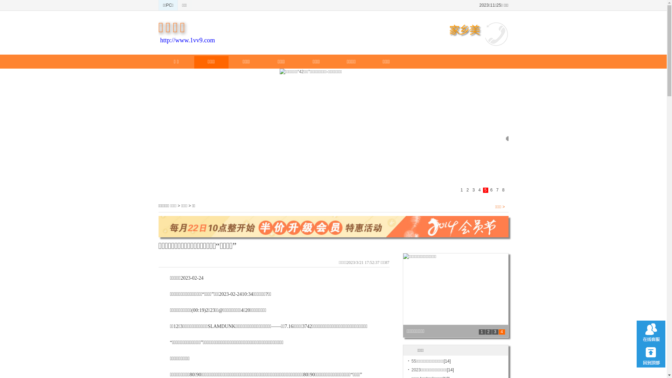 This screenshot has height=378, width=672. I want to click on http://www.1vv9.com, so click(188, 40).